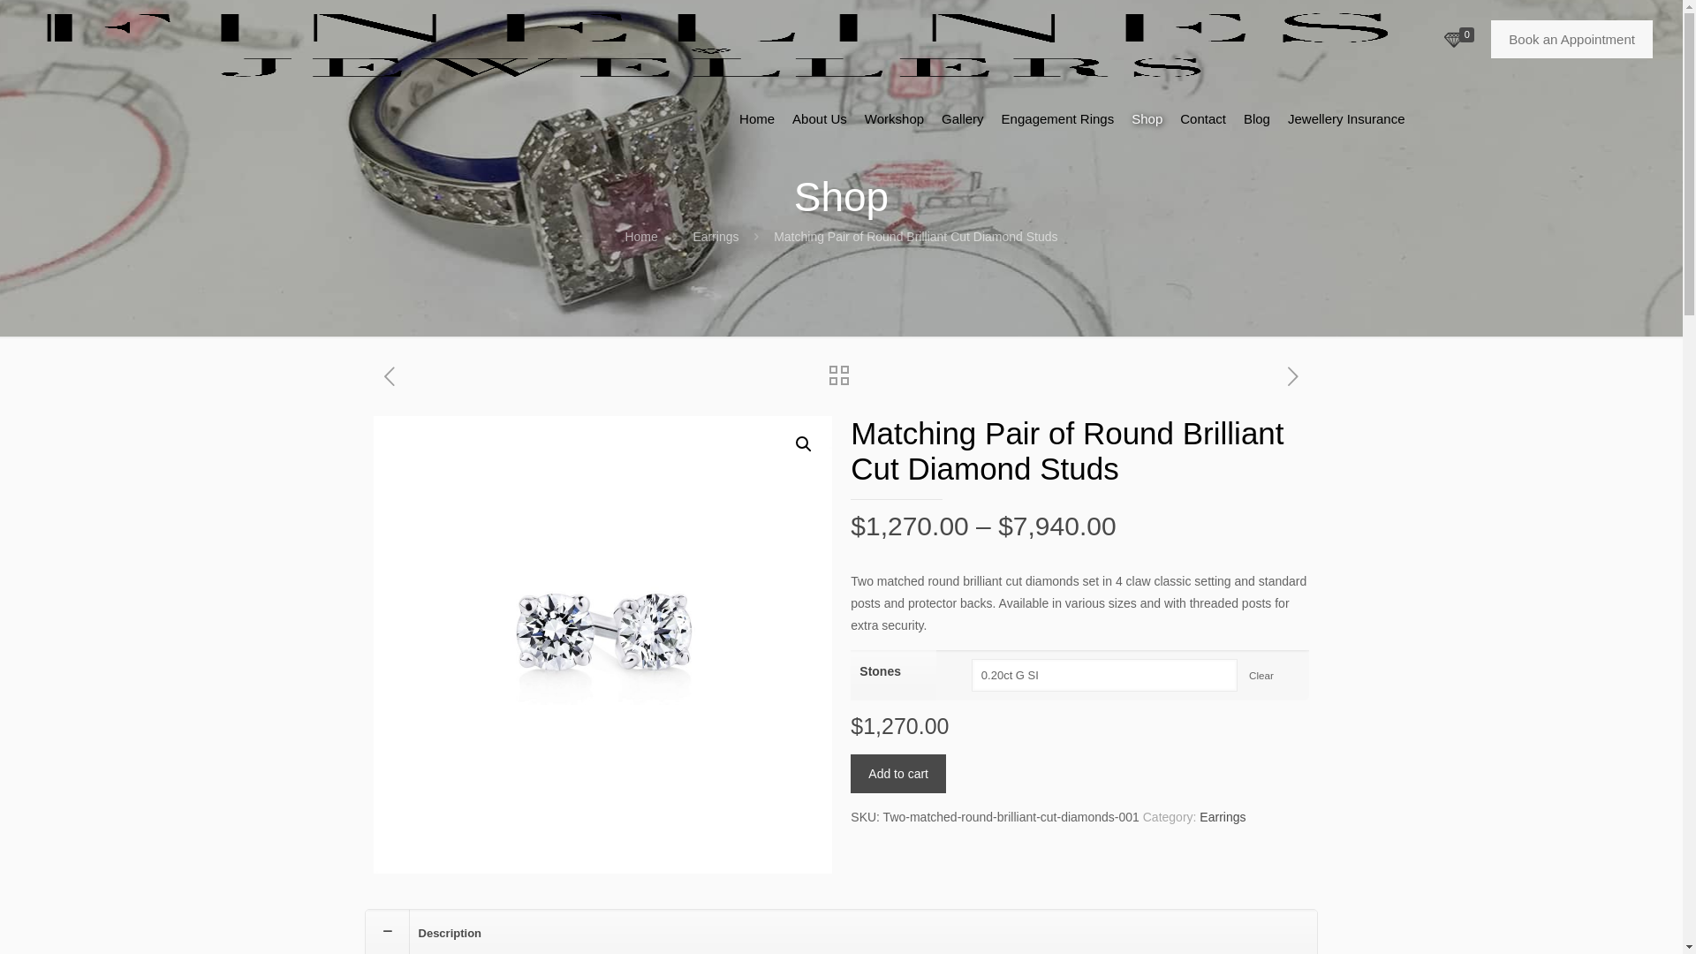  I want to click on About Us, so click(820, 119).